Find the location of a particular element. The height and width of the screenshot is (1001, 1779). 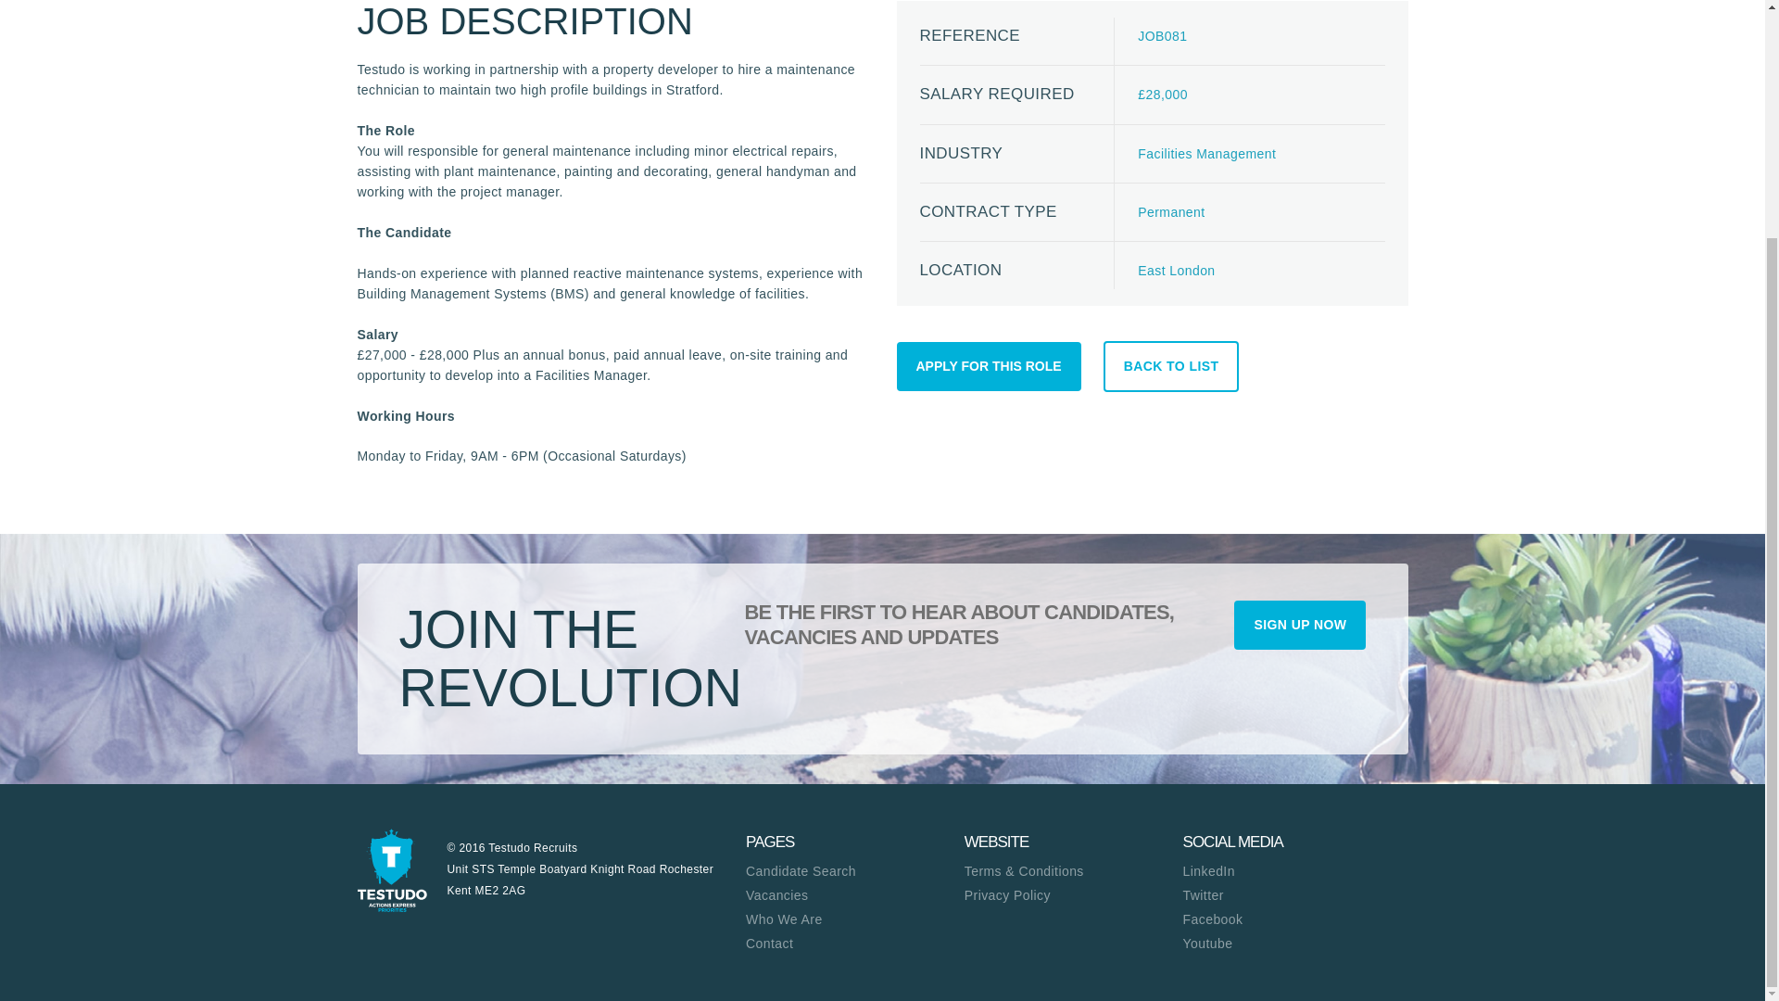

Youtube is located at coordinates (1292, 944).